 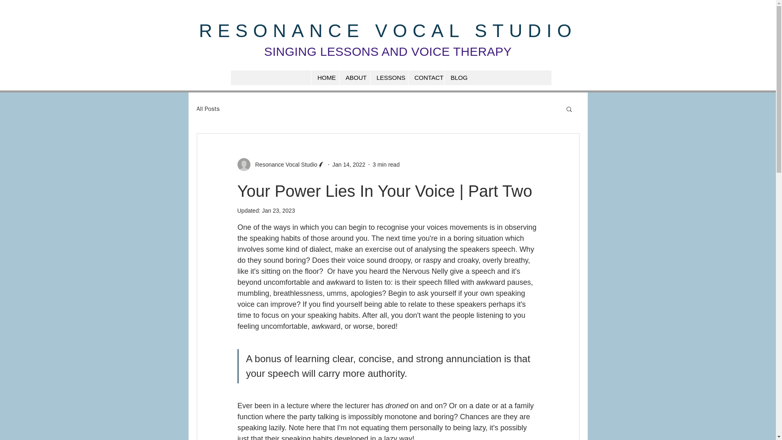 What do you see at coordinates (278, 210) in the screenshot?
I see `Jan 23, 2023` at bounding box center [278, 210].